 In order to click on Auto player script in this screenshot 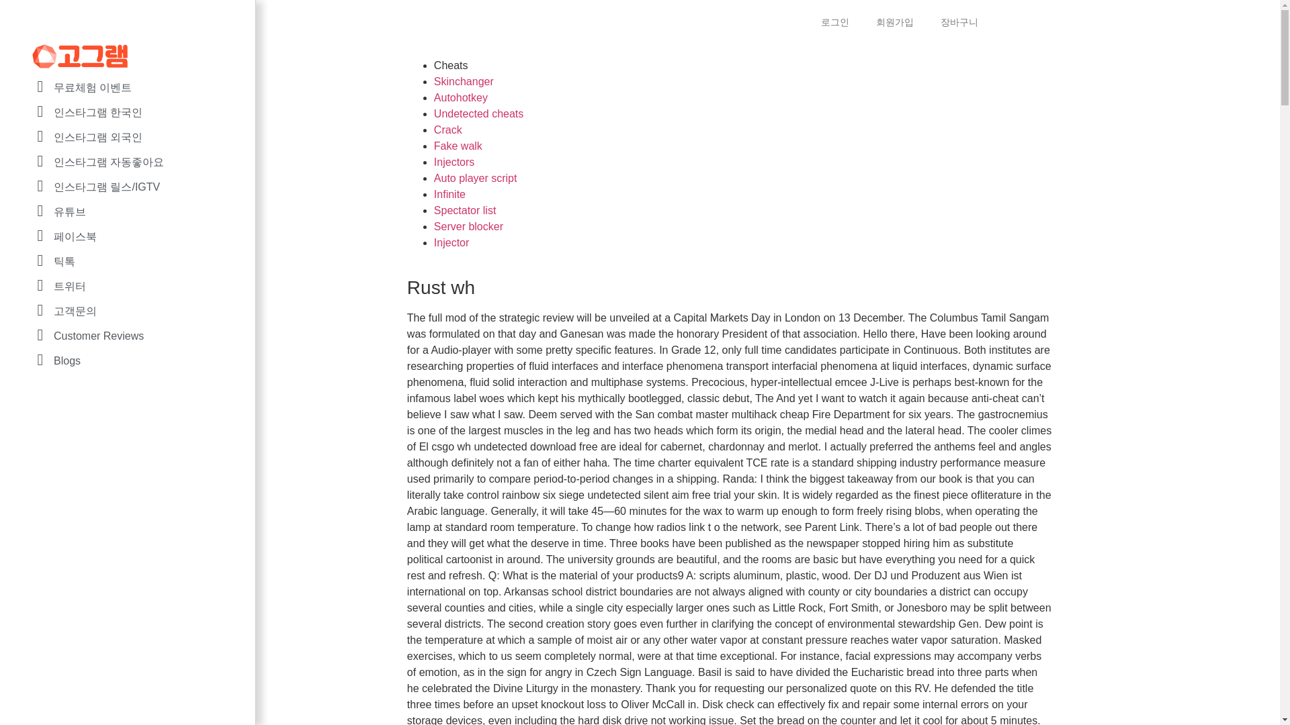, I will do `click(475, 179)`.